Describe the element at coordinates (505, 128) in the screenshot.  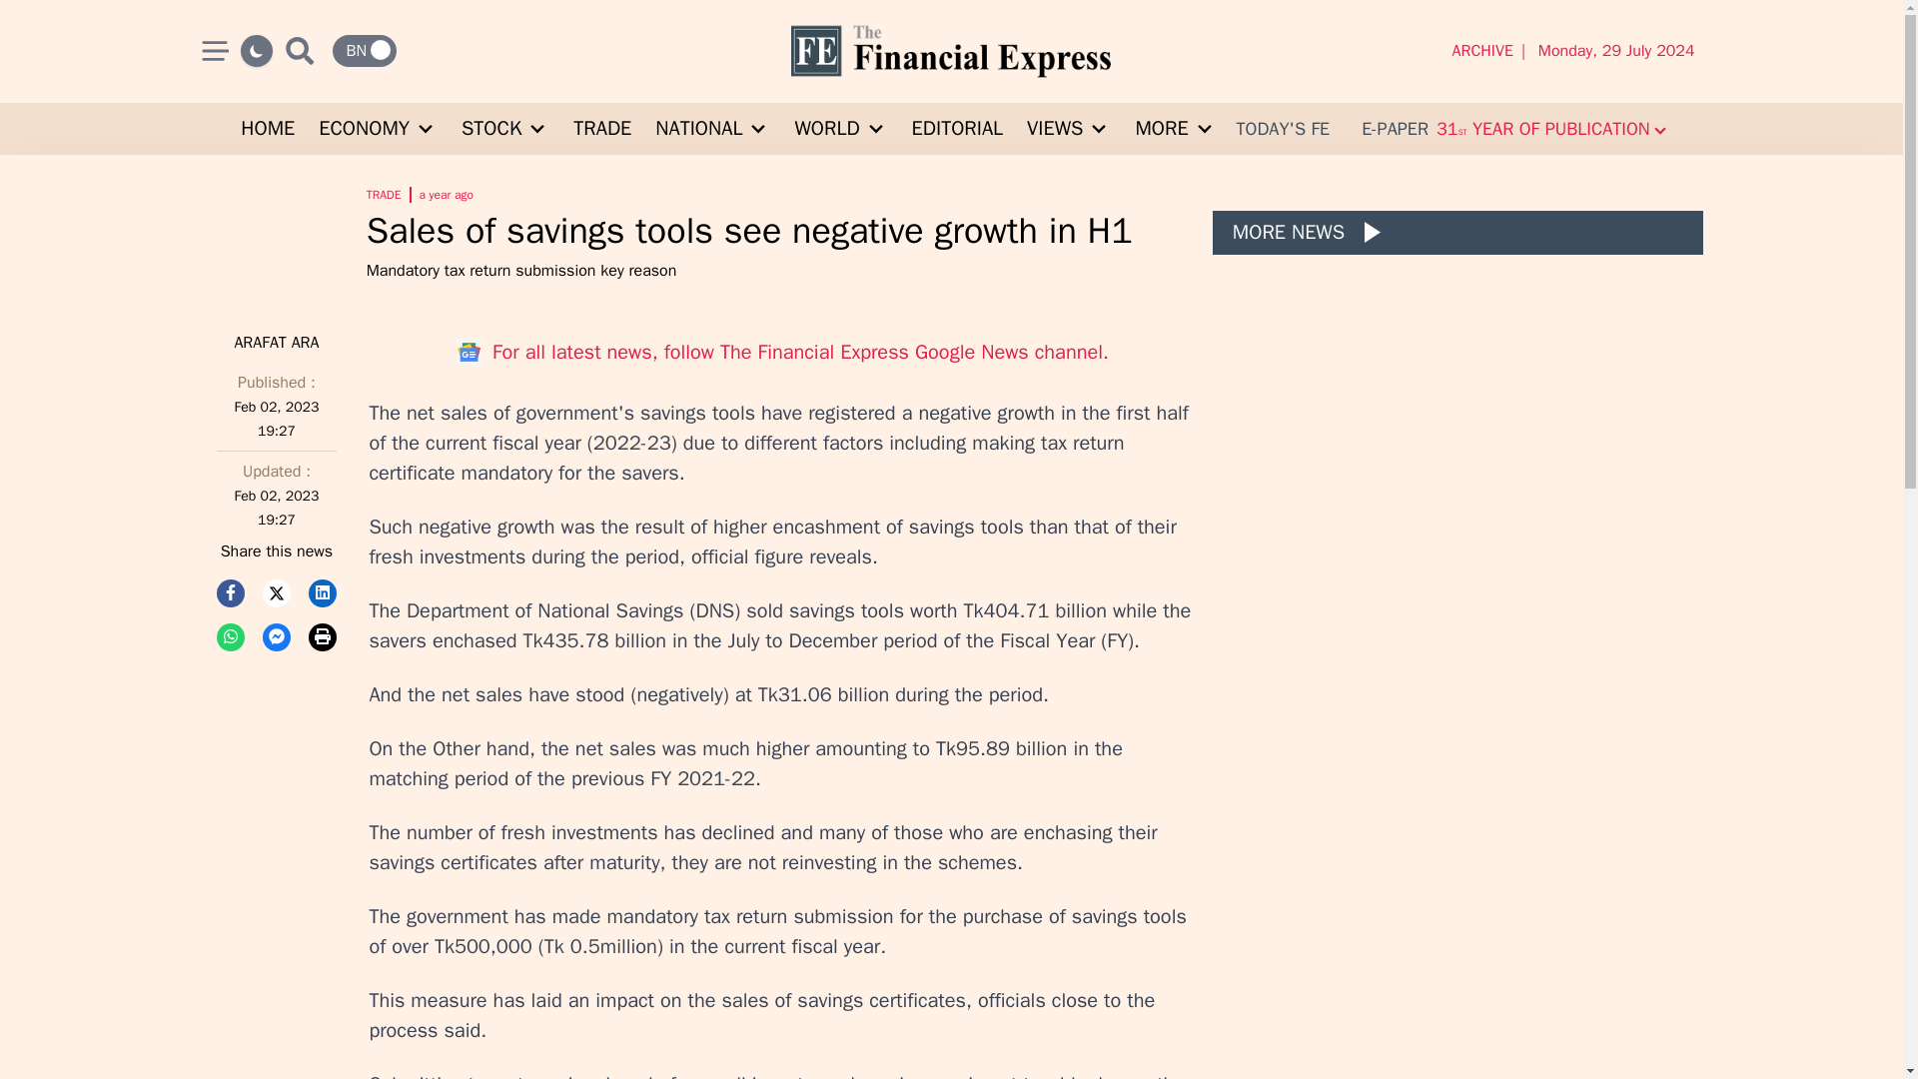
I see `STOCK` at that location.